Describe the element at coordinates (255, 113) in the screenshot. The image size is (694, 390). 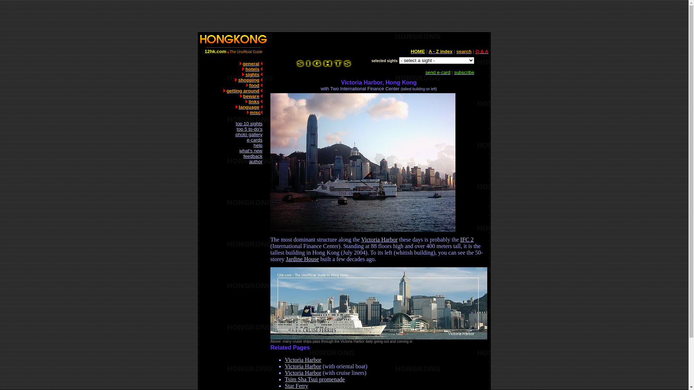
I see `misc` at that location.